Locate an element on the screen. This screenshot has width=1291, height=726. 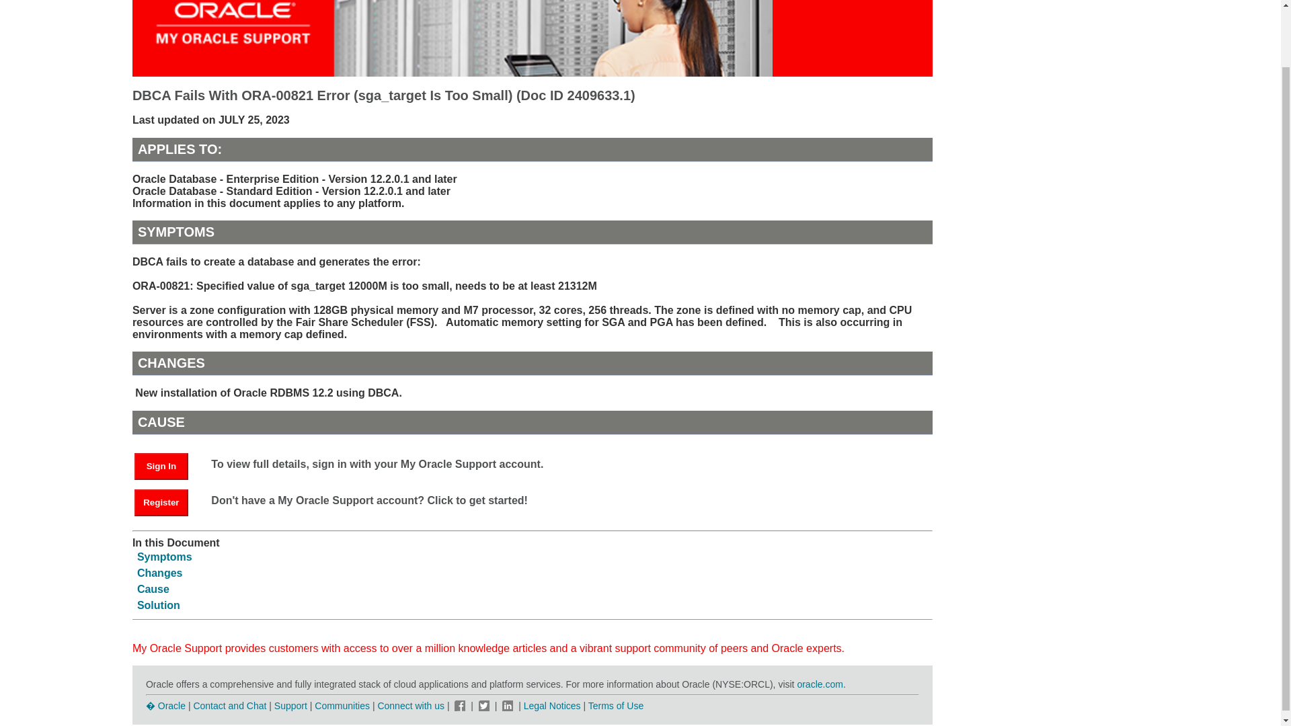
Register is located at coordinates (167, 501).